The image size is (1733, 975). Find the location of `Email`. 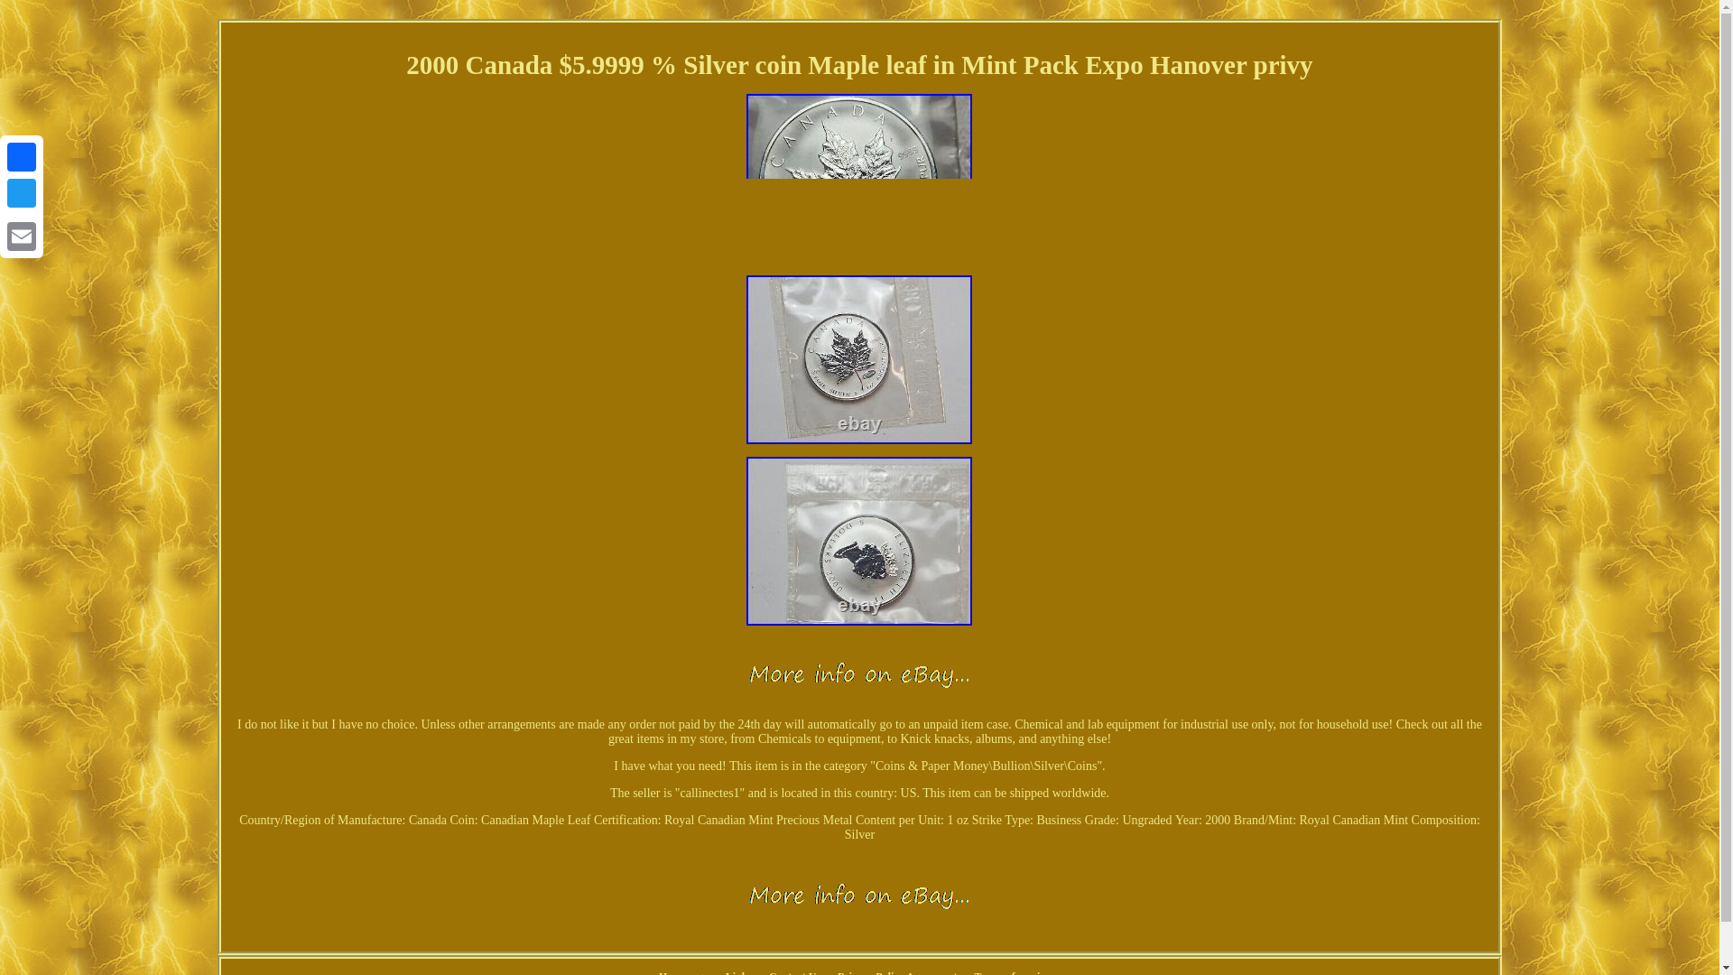

Email is located at coordinates (22, 236).